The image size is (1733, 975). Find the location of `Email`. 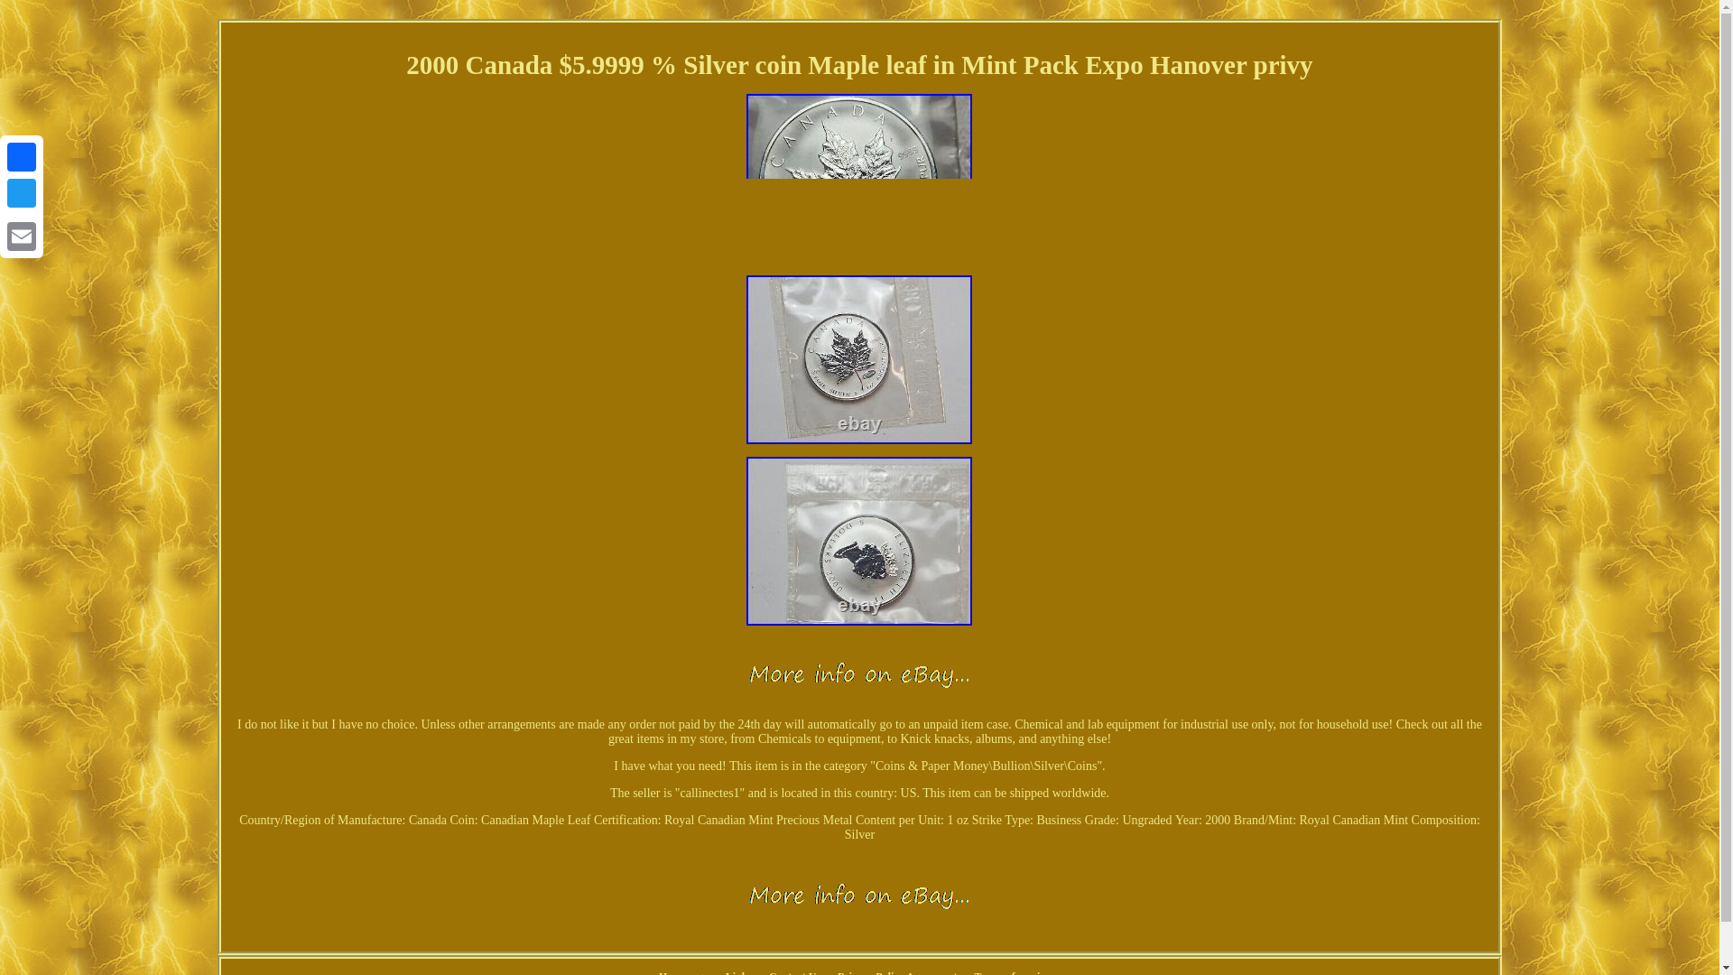

Email is located at coordinates (22, 236).